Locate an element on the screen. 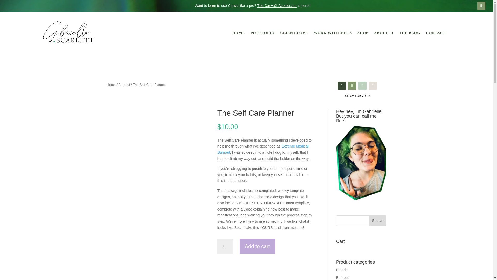 The image size is (497, 280). Follow on RSS is located at coordinates (481, 6).